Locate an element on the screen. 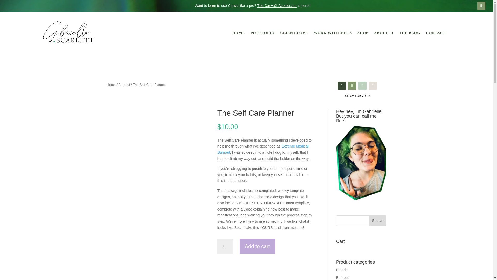 The image size is (497, 280). Follow on RSS is located at coordinates (481, 6).